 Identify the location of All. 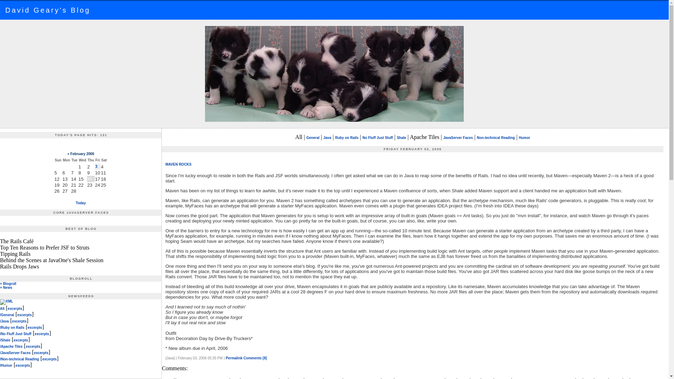
(2, 308).